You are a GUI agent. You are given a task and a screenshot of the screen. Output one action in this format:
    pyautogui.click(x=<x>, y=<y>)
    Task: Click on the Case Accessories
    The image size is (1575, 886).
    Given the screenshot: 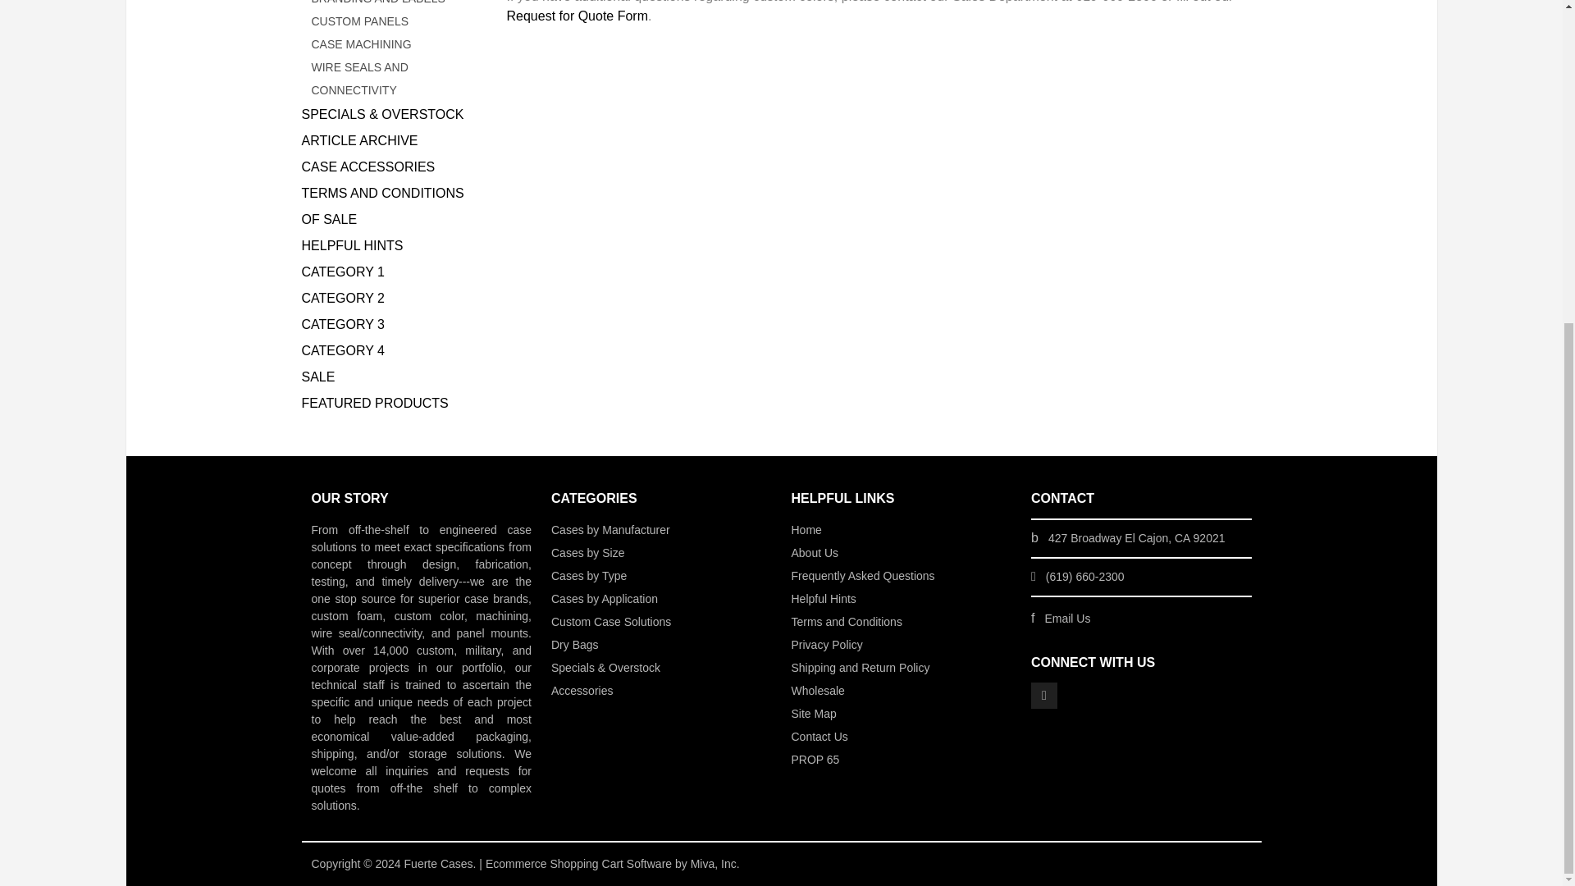 What is the action you would take?
    pyautogui.click(x=392, y=167)
    